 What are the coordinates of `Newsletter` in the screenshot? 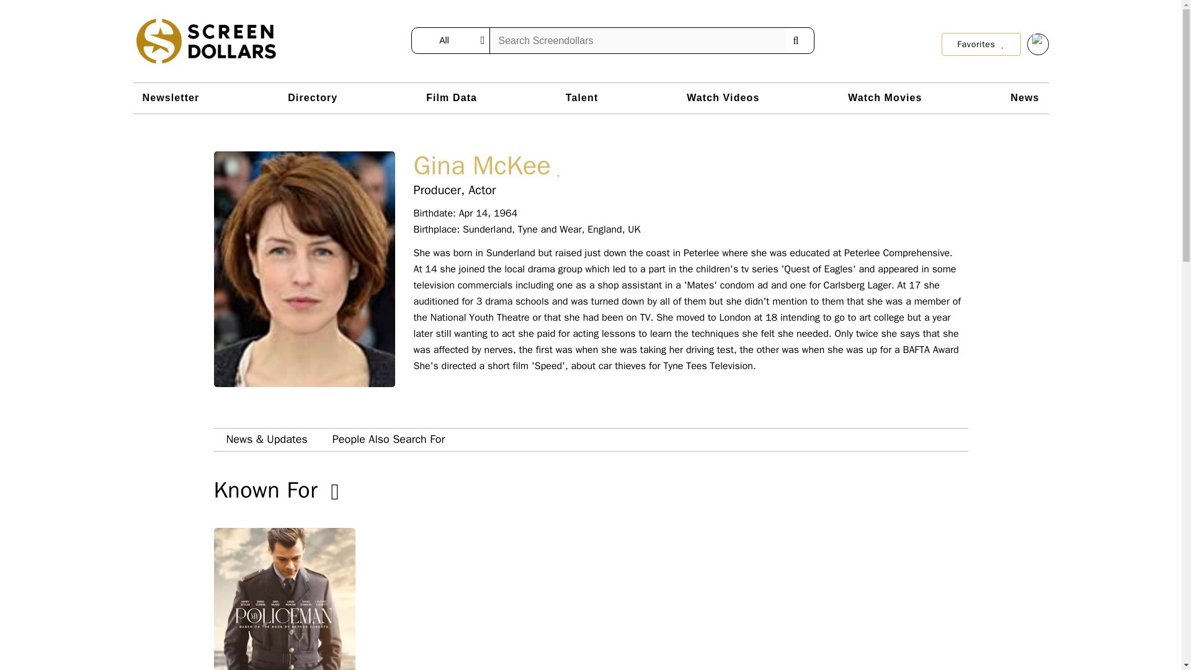 It's located at (171, 98).